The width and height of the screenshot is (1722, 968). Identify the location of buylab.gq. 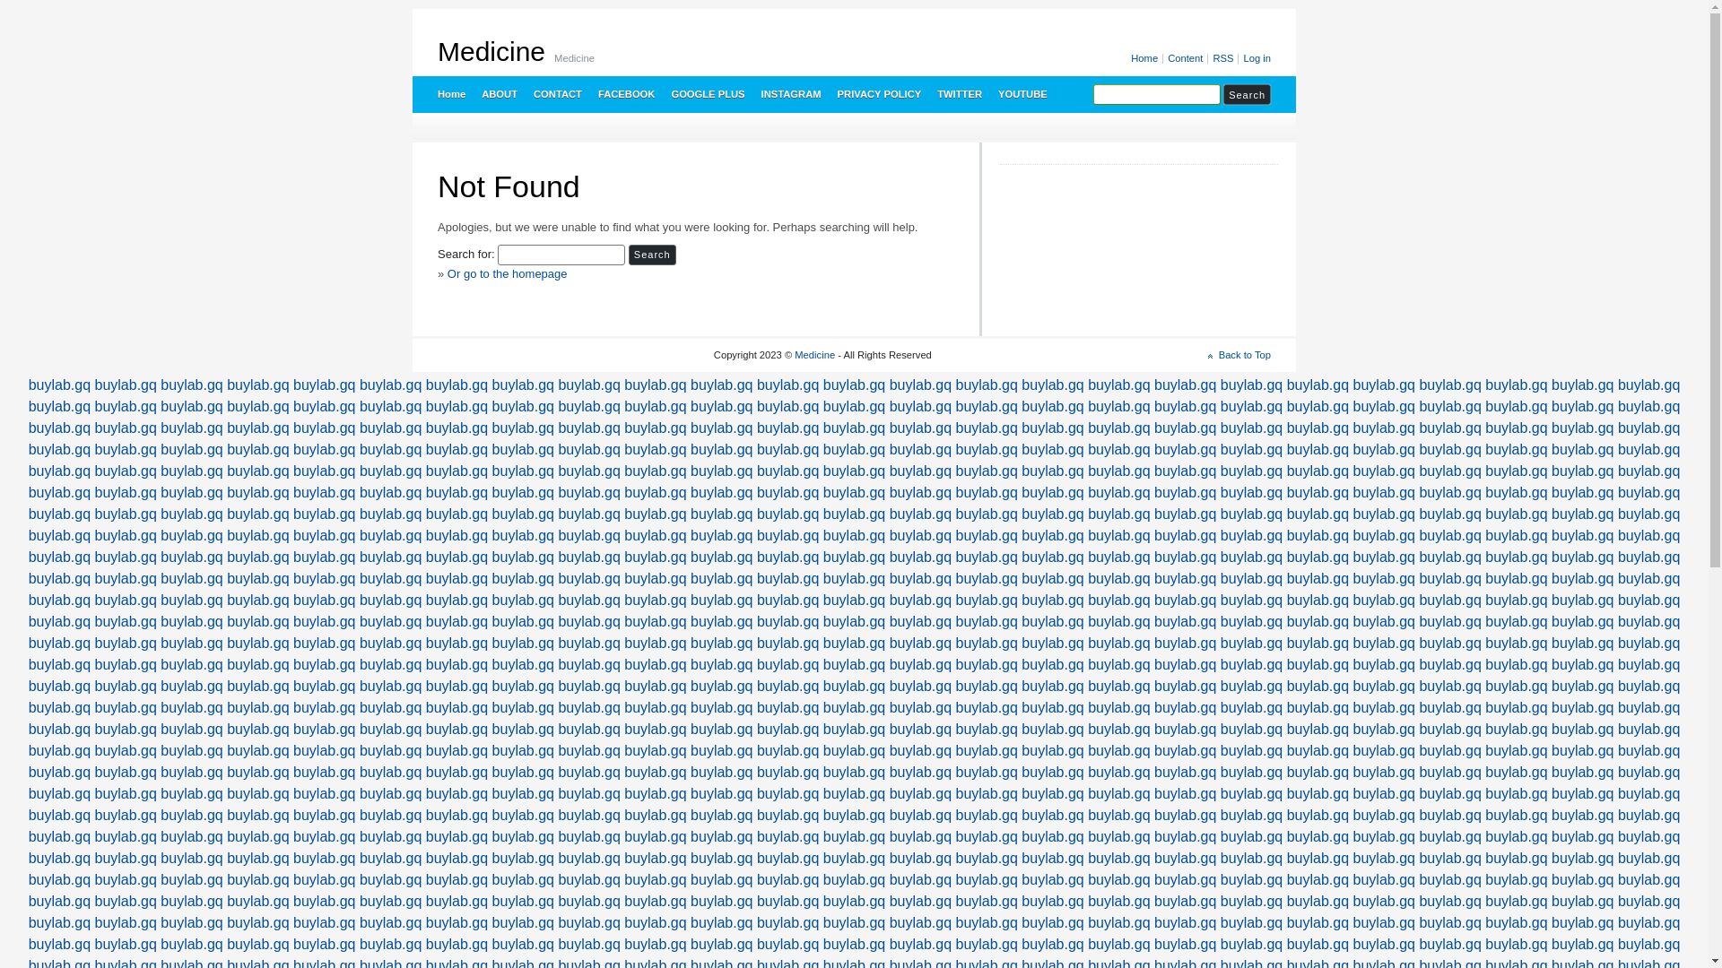
(1582, 708).